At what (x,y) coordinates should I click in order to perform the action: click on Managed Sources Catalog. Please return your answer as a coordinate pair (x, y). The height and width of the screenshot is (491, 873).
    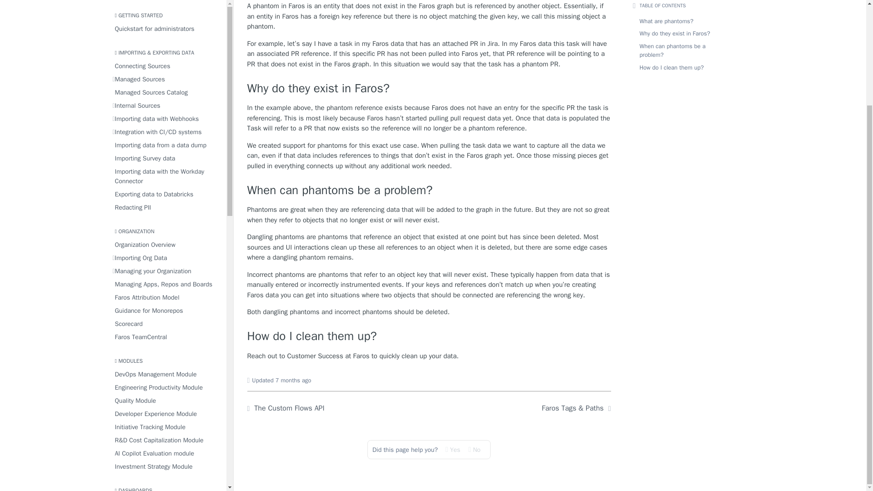
    Looking at the image, I should click on (166, 14).